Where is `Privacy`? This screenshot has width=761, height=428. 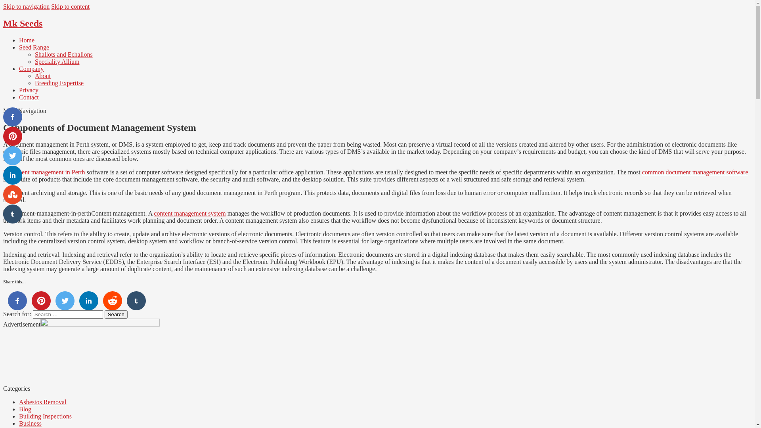
Privacy is located at coordinates (29, 90).